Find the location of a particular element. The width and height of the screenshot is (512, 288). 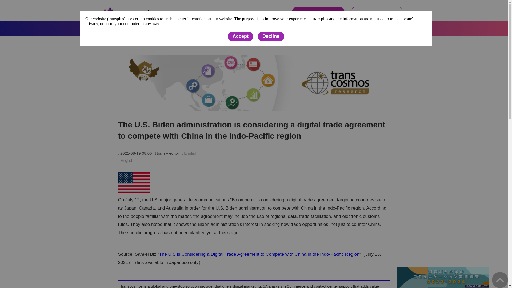

English is located at coordinates (190, 153).